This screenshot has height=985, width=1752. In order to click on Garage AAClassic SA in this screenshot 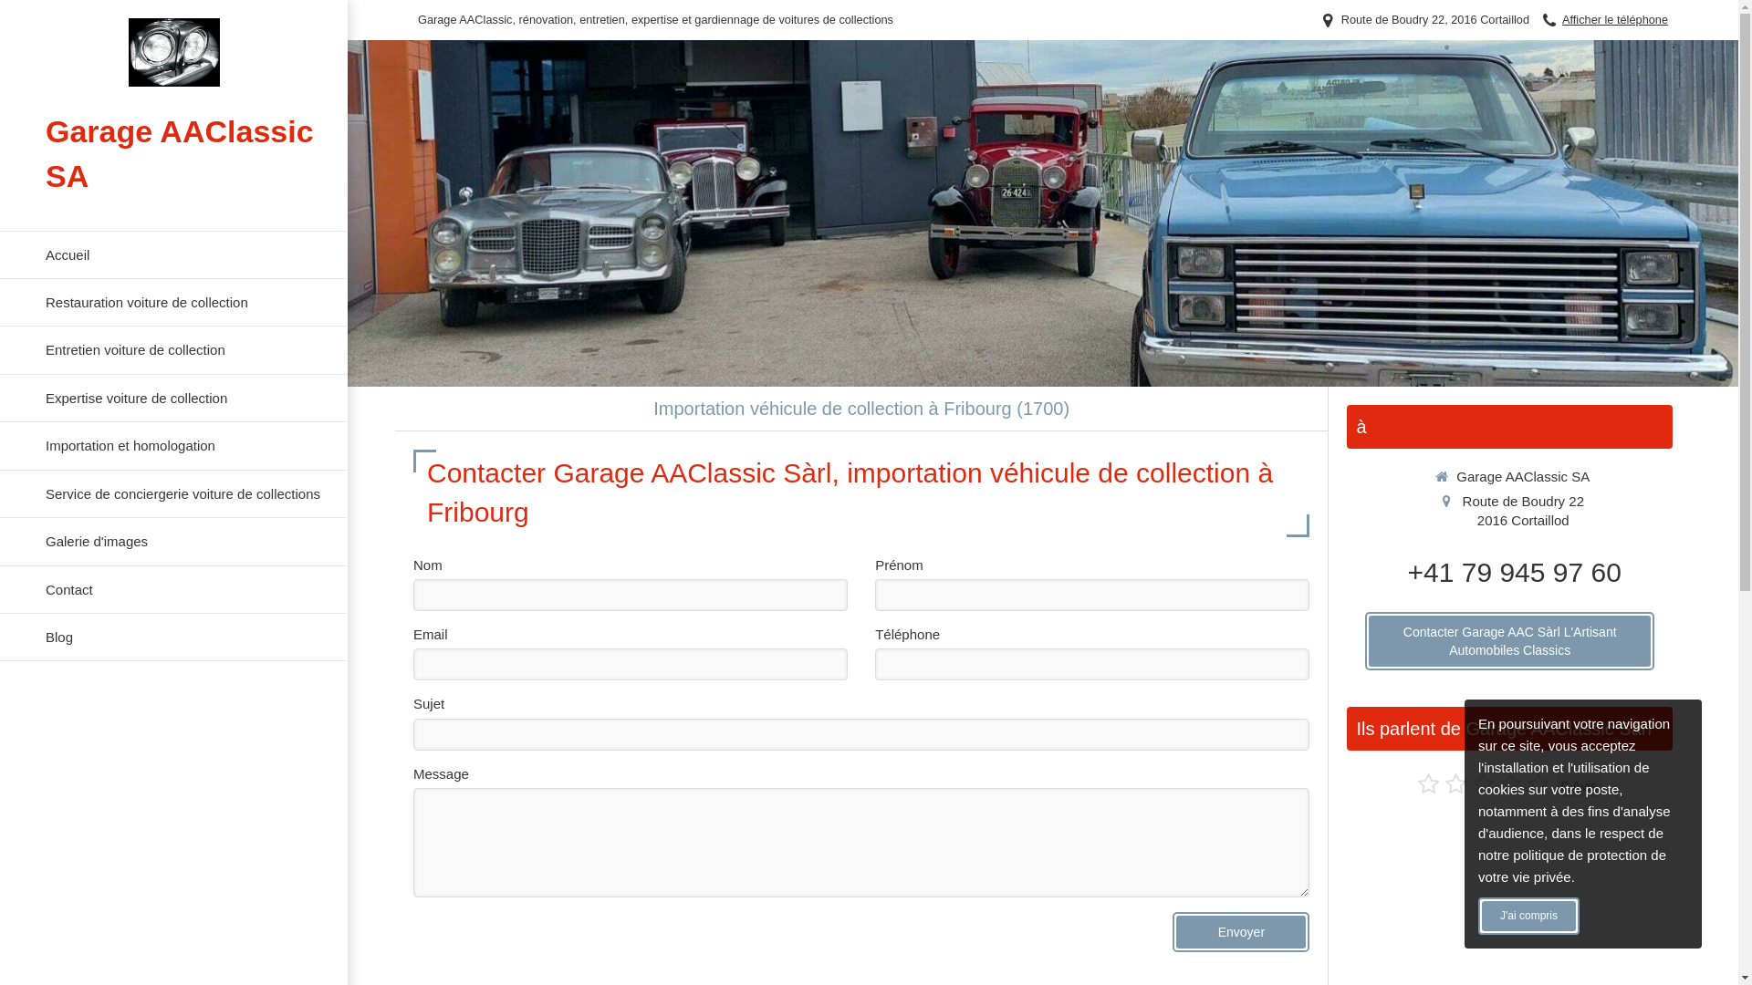, I will do `click(173, 82)`.